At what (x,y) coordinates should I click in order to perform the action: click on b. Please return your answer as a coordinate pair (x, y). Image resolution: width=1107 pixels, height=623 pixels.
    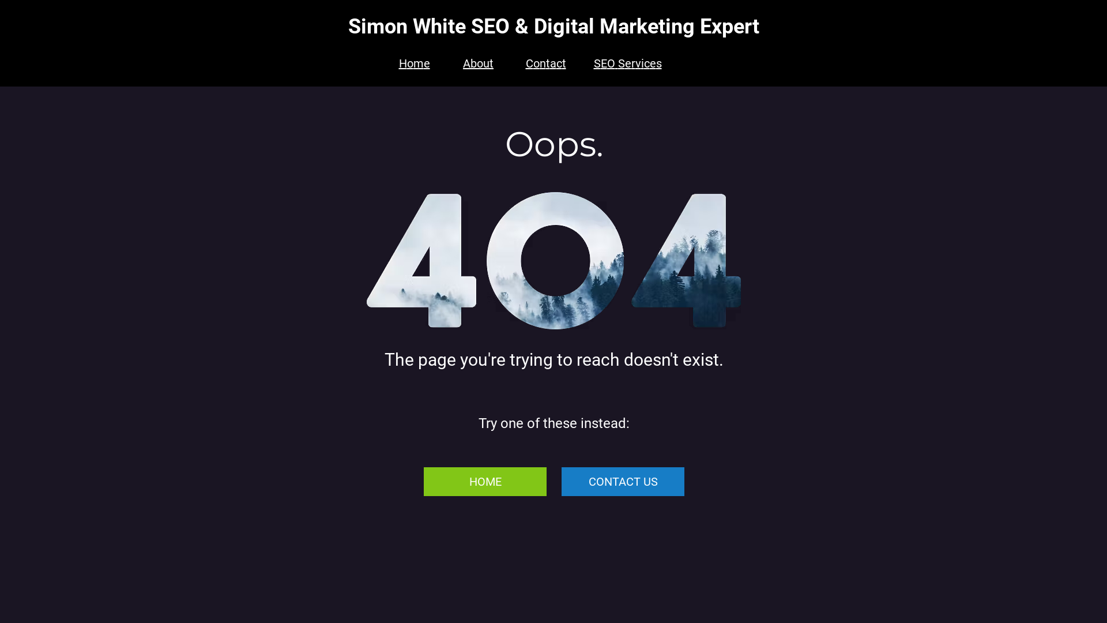
    Looking at the image, I should click on (474, 63).